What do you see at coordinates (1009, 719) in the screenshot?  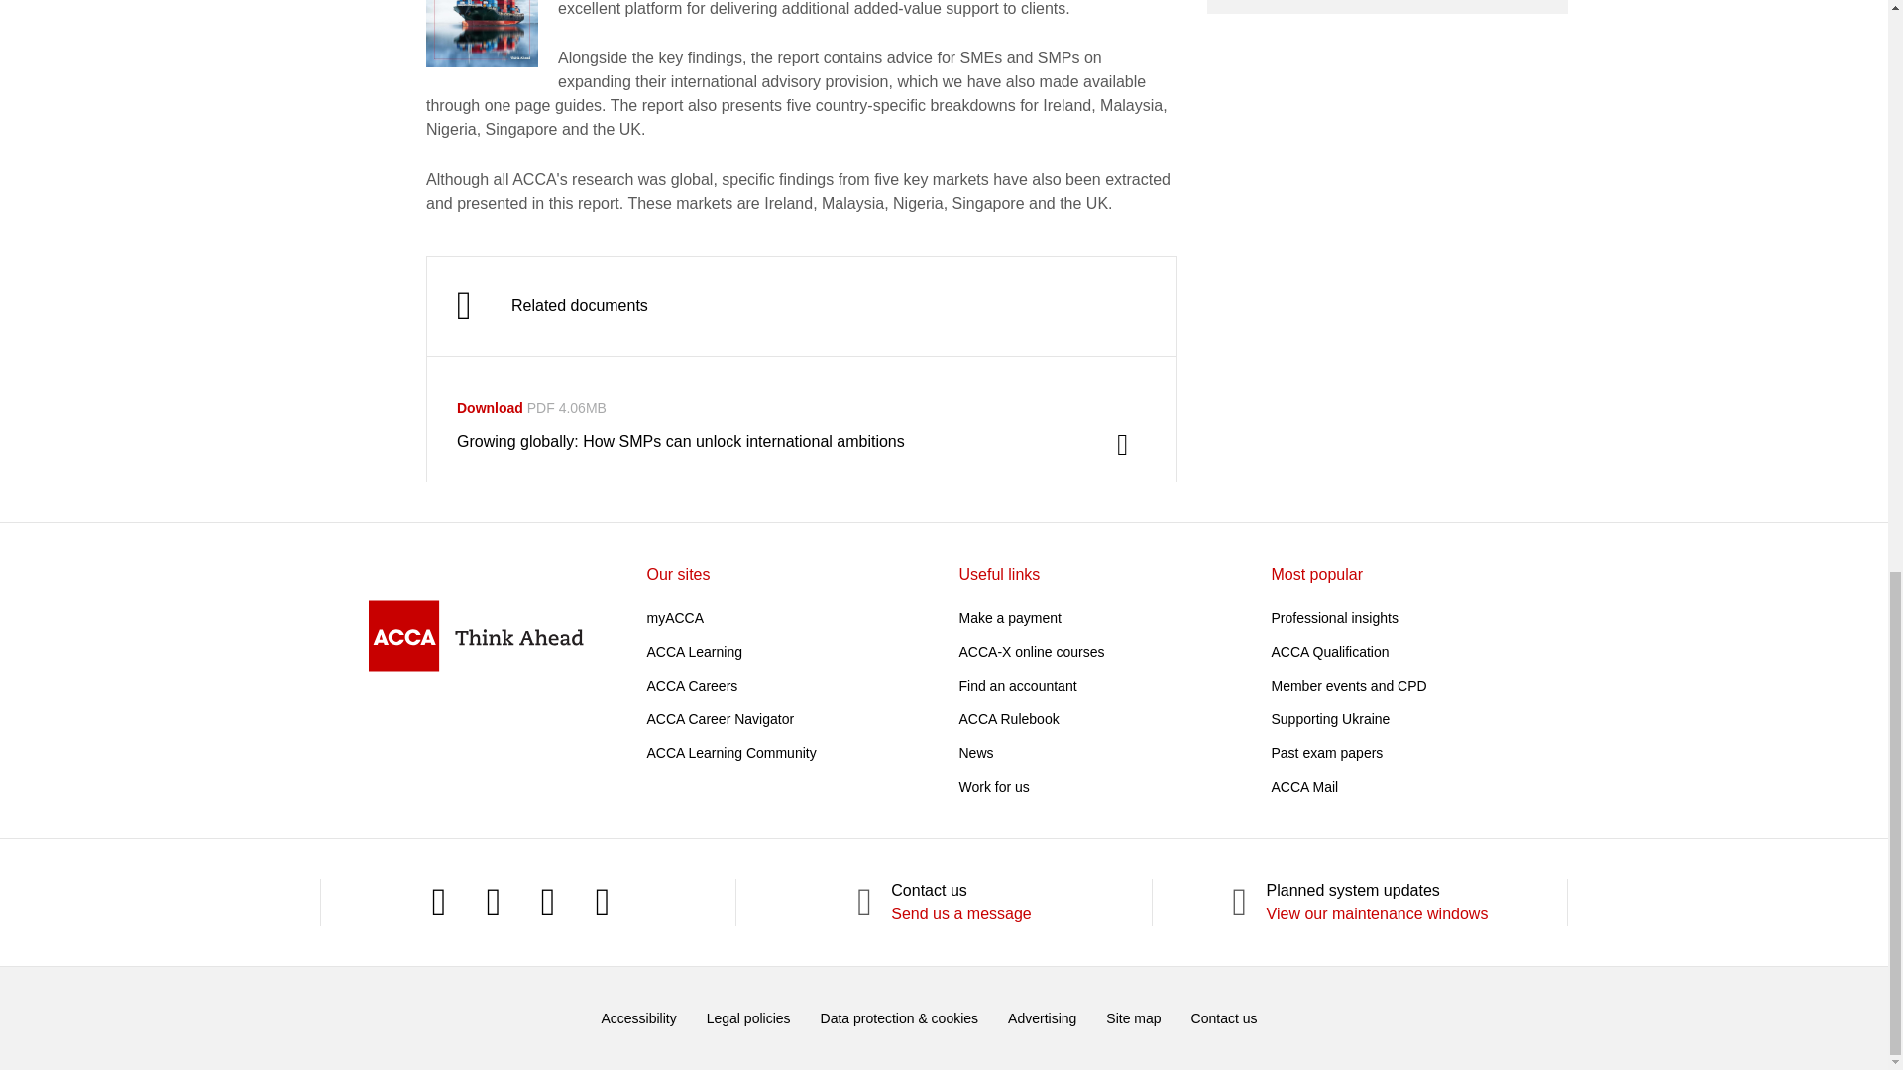 I see `ACCA Rulebook` at bounding box center [1009, 719].